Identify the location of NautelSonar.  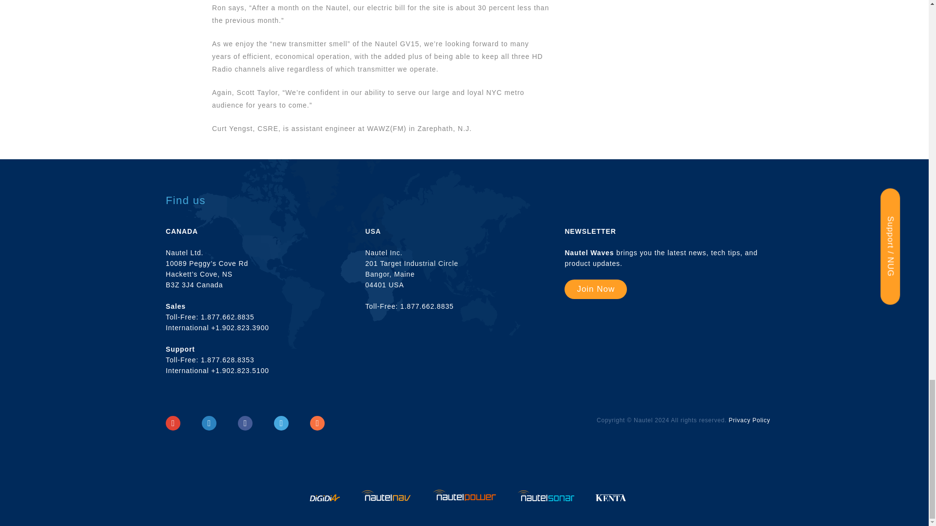
(547, 499).